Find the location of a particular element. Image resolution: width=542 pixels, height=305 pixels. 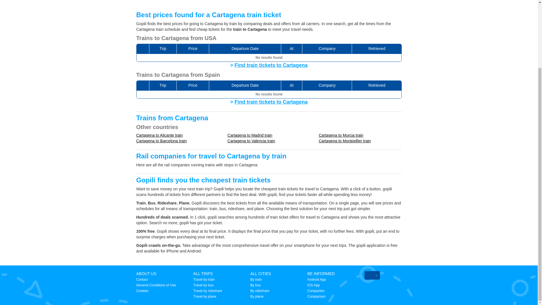

Cartagena to Murcia train is located at coordinates (341, 135).